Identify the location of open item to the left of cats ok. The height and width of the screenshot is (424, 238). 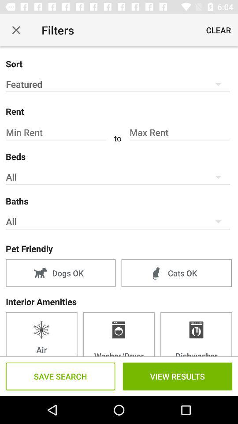
(61, 273).